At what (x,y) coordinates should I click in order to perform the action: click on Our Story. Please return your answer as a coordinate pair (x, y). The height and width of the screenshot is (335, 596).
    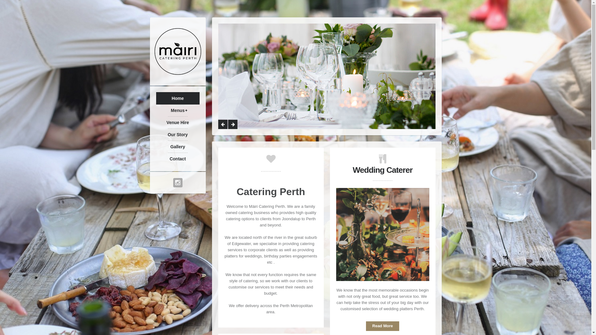
    Looking at the image, I should click on (178, 135).